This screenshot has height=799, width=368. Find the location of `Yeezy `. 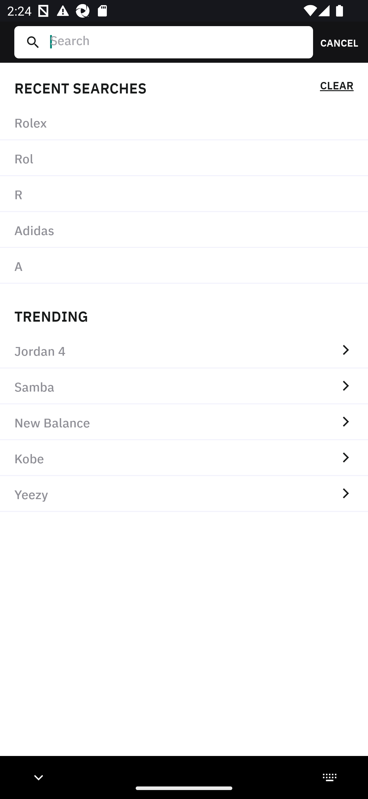

Yeezy  is located at coordinates (184, 494).